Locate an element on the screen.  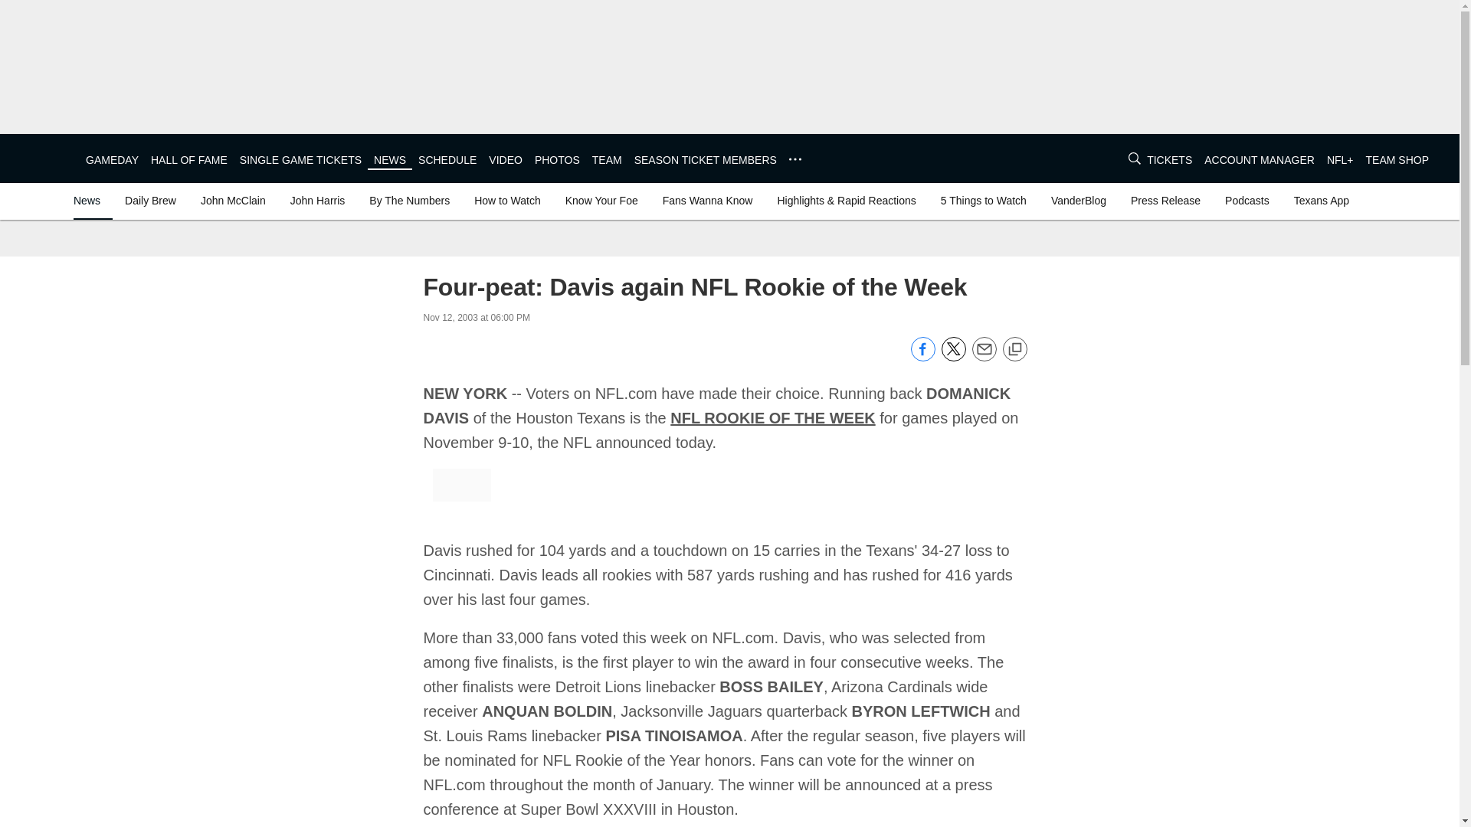
TEAM SHOP is located at coordinates (1397, 159).